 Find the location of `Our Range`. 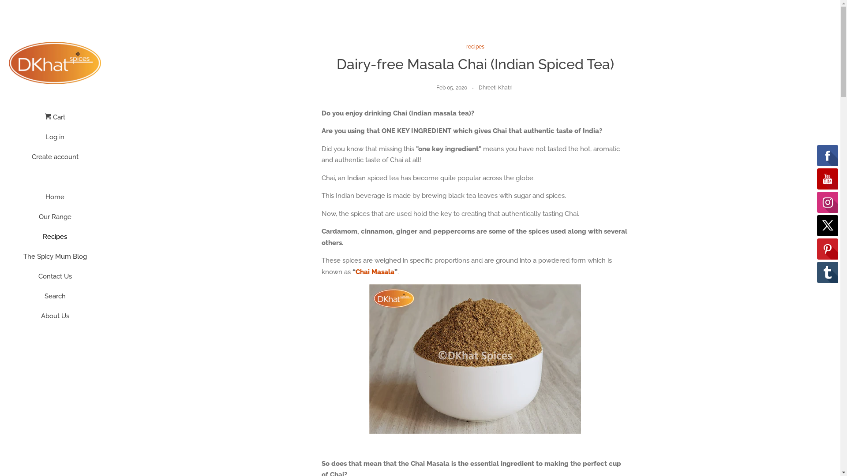

Our Range is located at coordinates (55, 220).